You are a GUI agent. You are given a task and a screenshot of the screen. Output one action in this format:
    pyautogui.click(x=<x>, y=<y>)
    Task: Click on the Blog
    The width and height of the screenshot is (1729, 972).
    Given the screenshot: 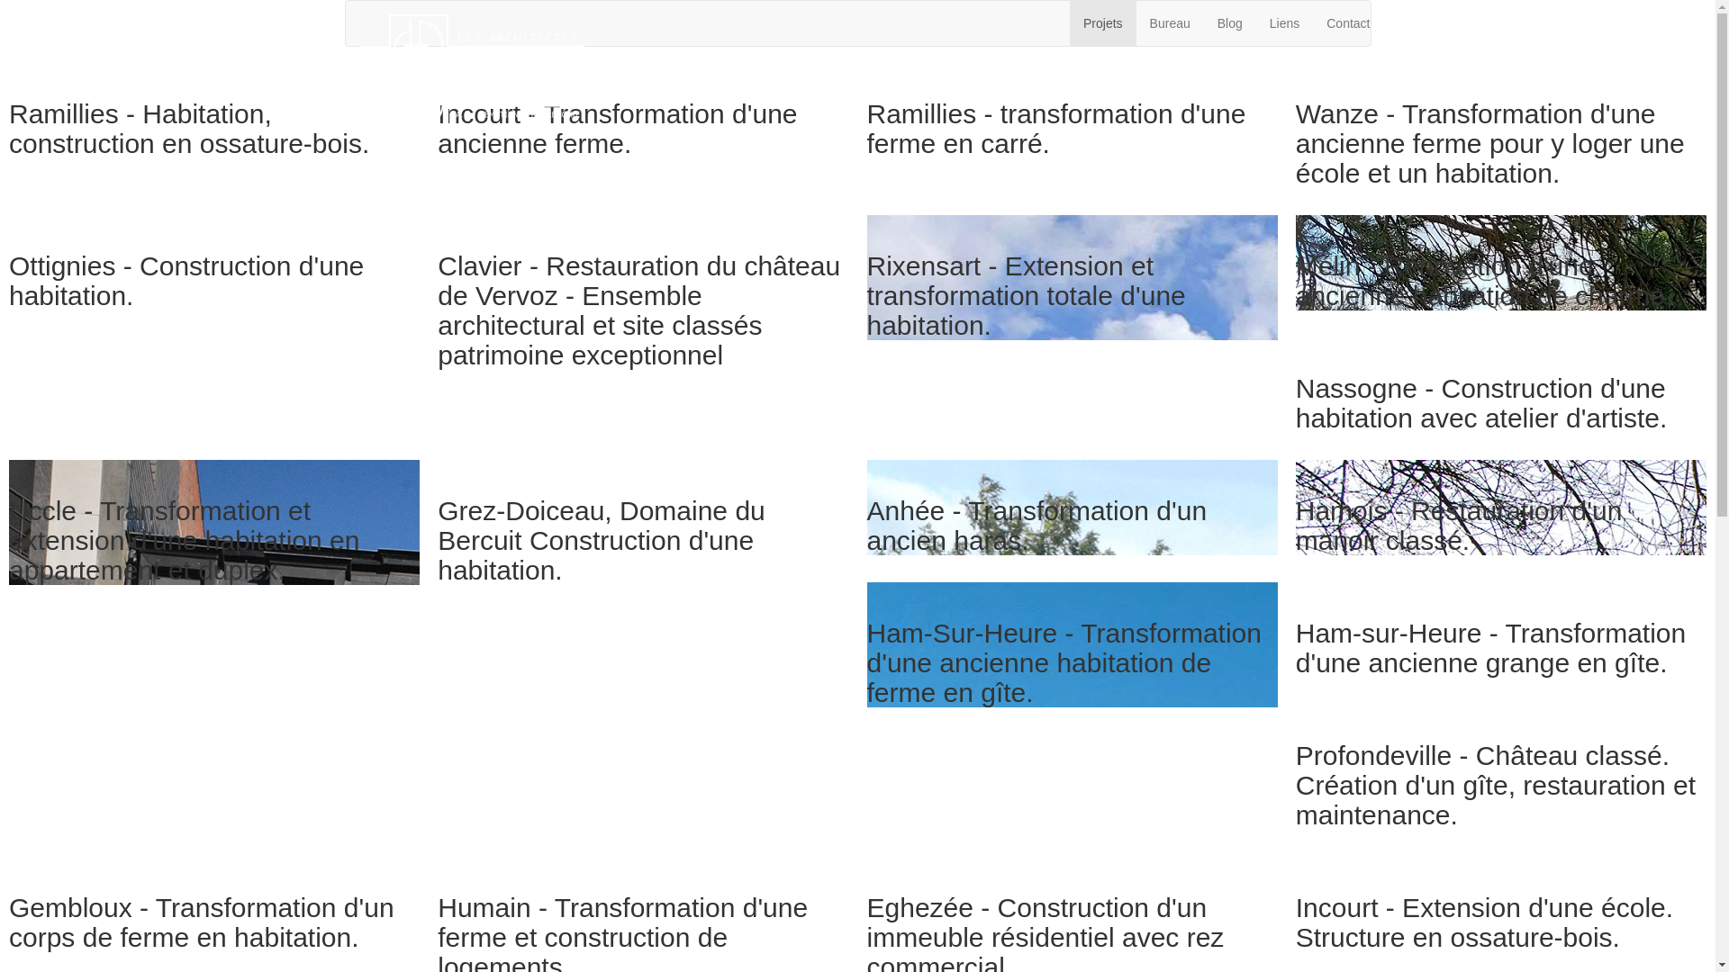 What is the action you would take?
    pyautogui.click(x=1230, y=23)
    